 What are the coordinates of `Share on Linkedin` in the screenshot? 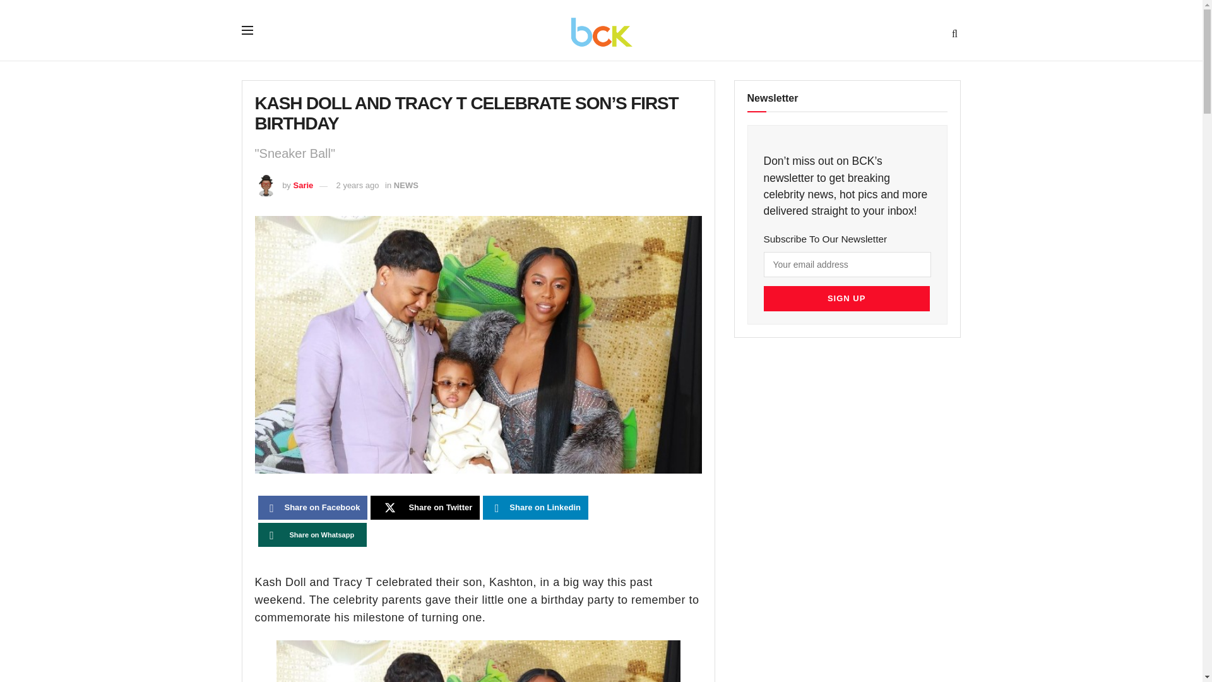 It's located at (535, 508).